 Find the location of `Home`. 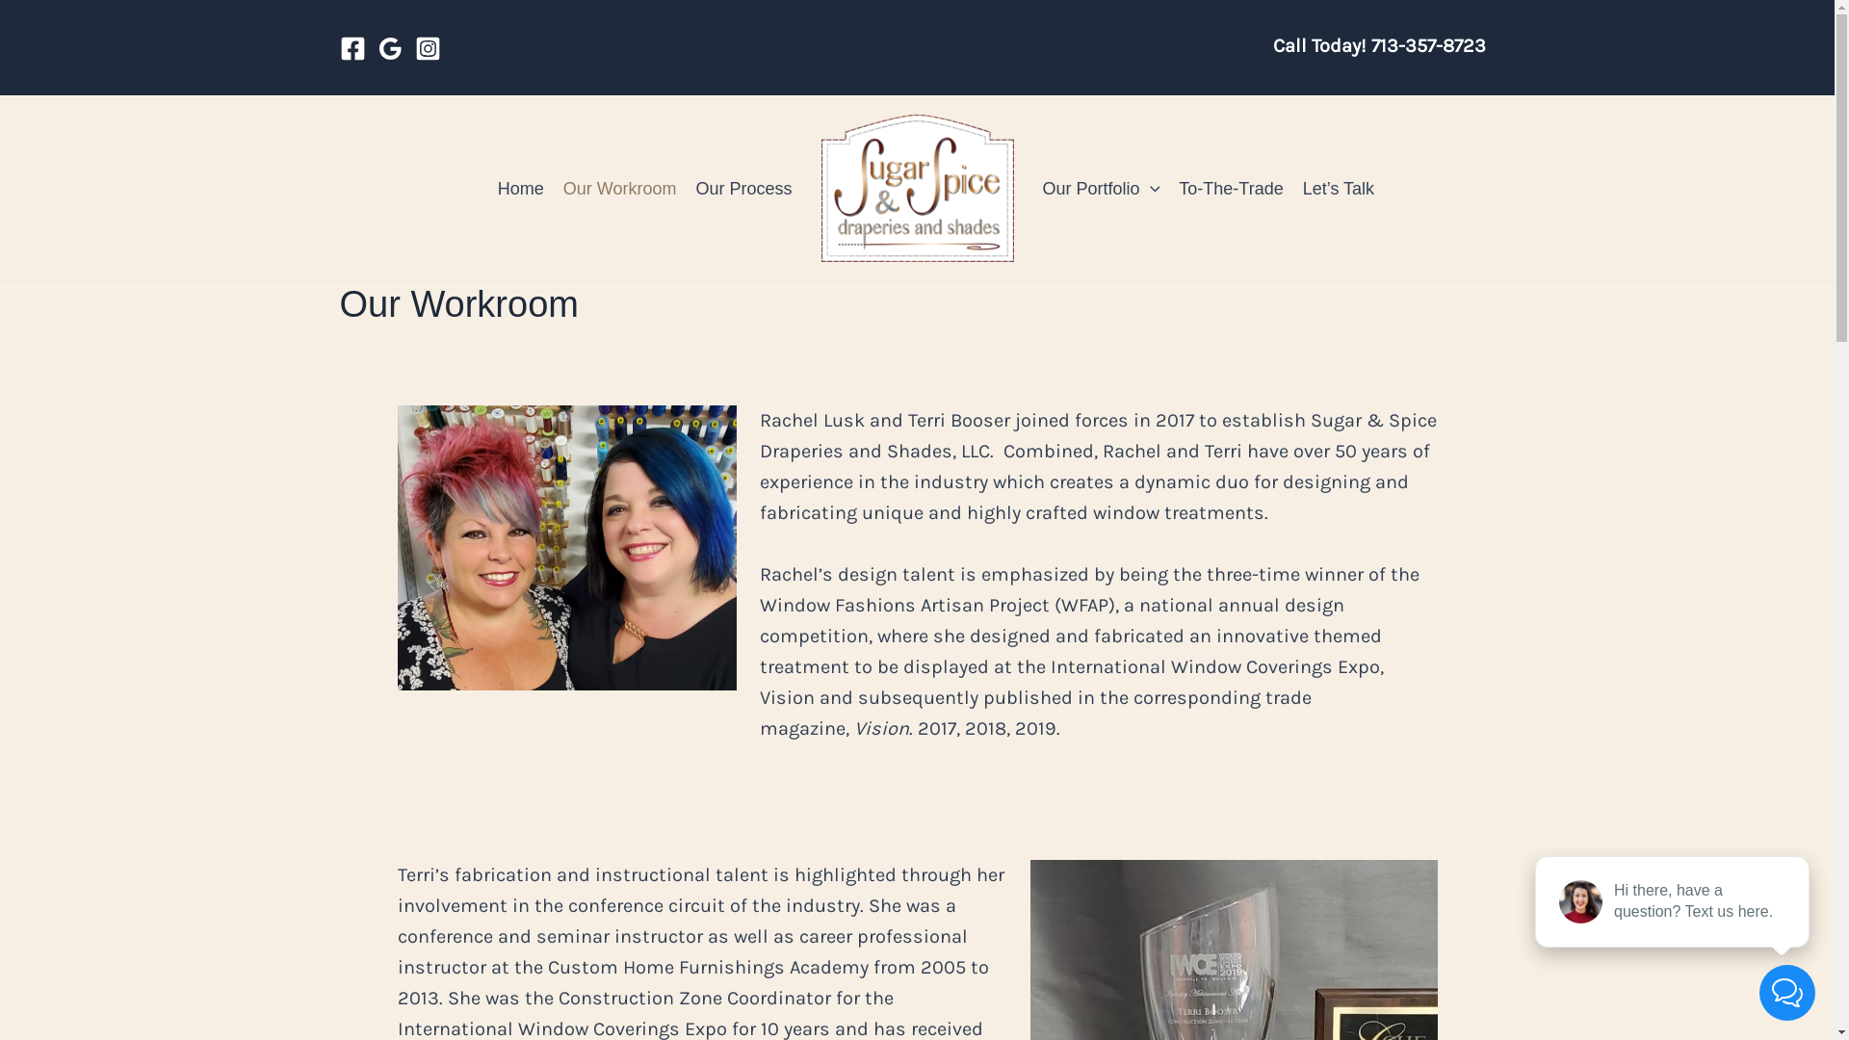

Home is located at coordinates (520, 189).